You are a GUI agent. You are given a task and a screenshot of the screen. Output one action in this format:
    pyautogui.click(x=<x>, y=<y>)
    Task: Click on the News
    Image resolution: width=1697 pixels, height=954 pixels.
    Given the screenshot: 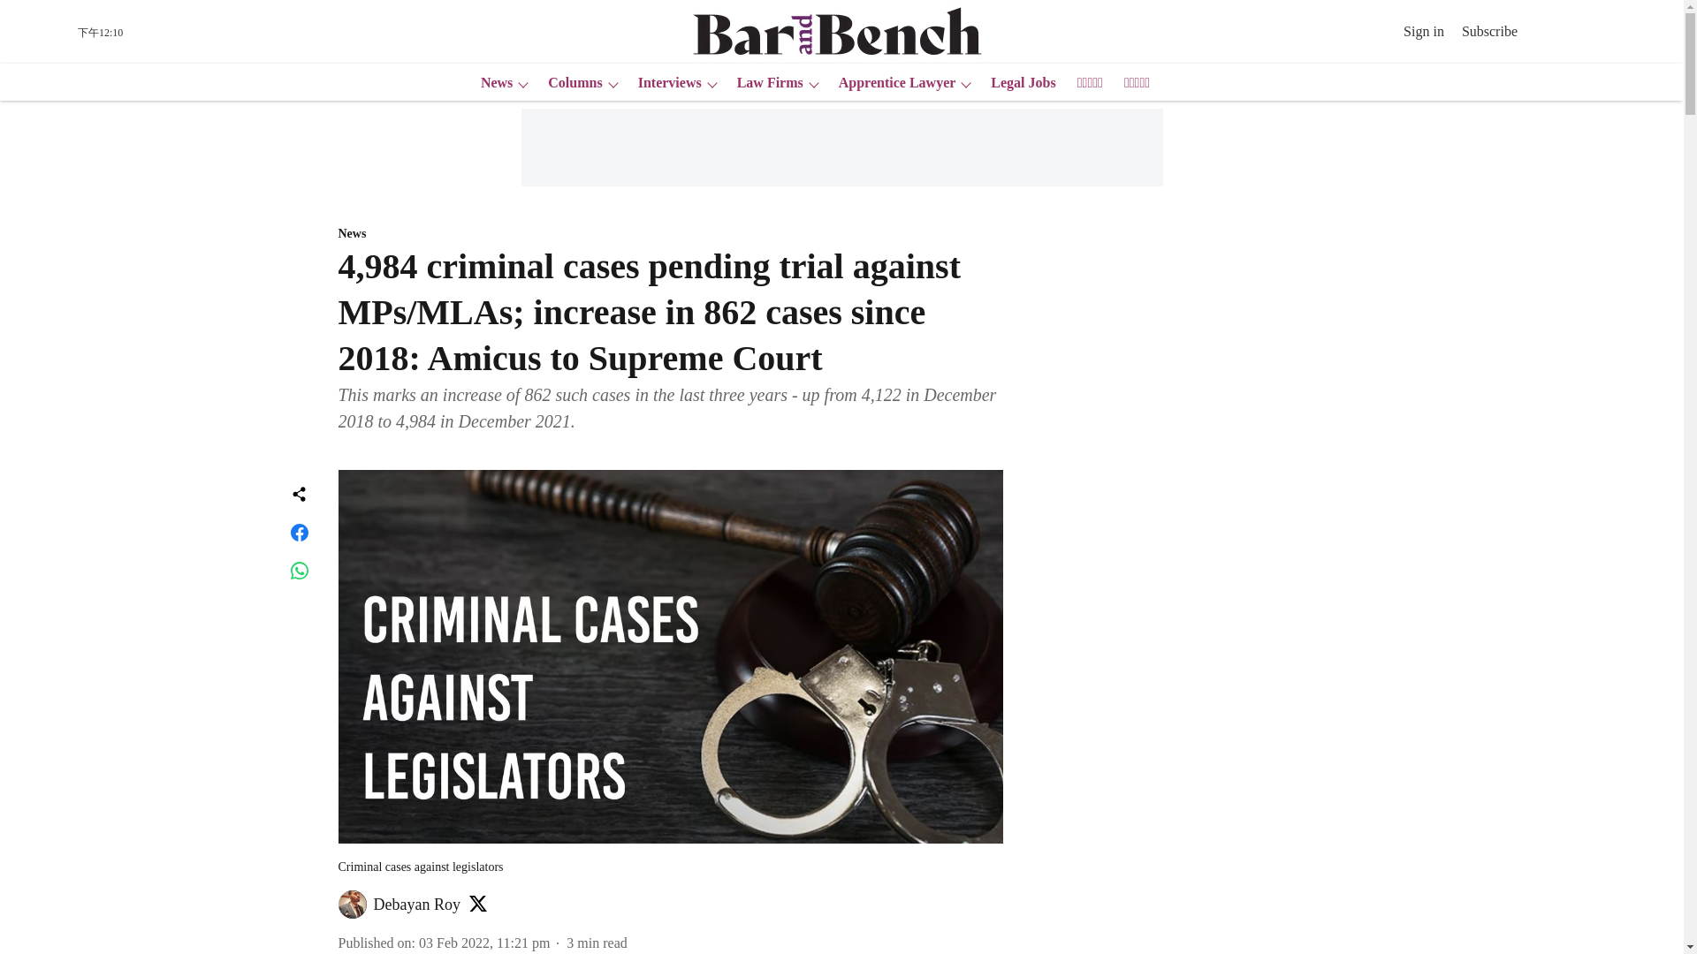 What is the action you would take?
    pyautogui.click(x=491, y=83)
    